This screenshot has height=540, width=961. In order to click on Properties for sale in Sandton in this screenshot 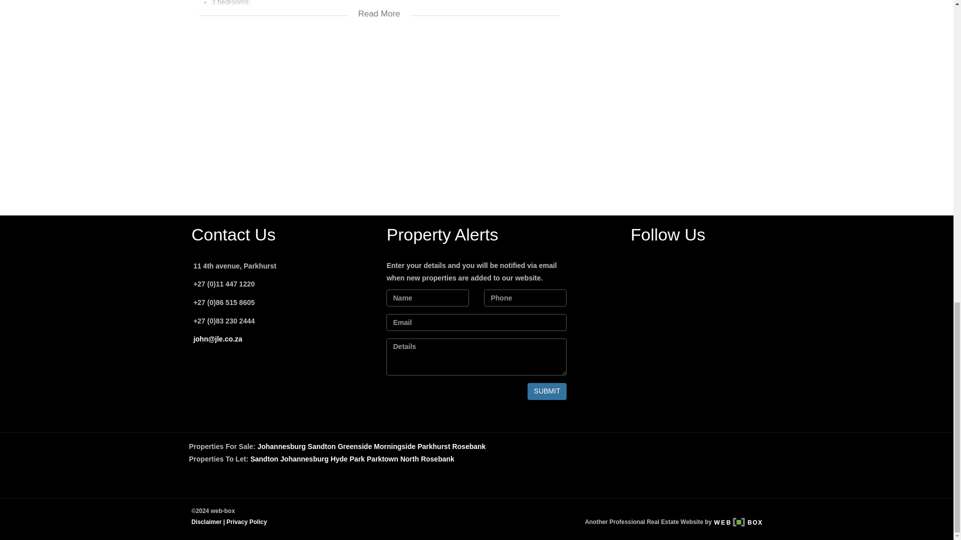, I will do `click(321, 446)`.